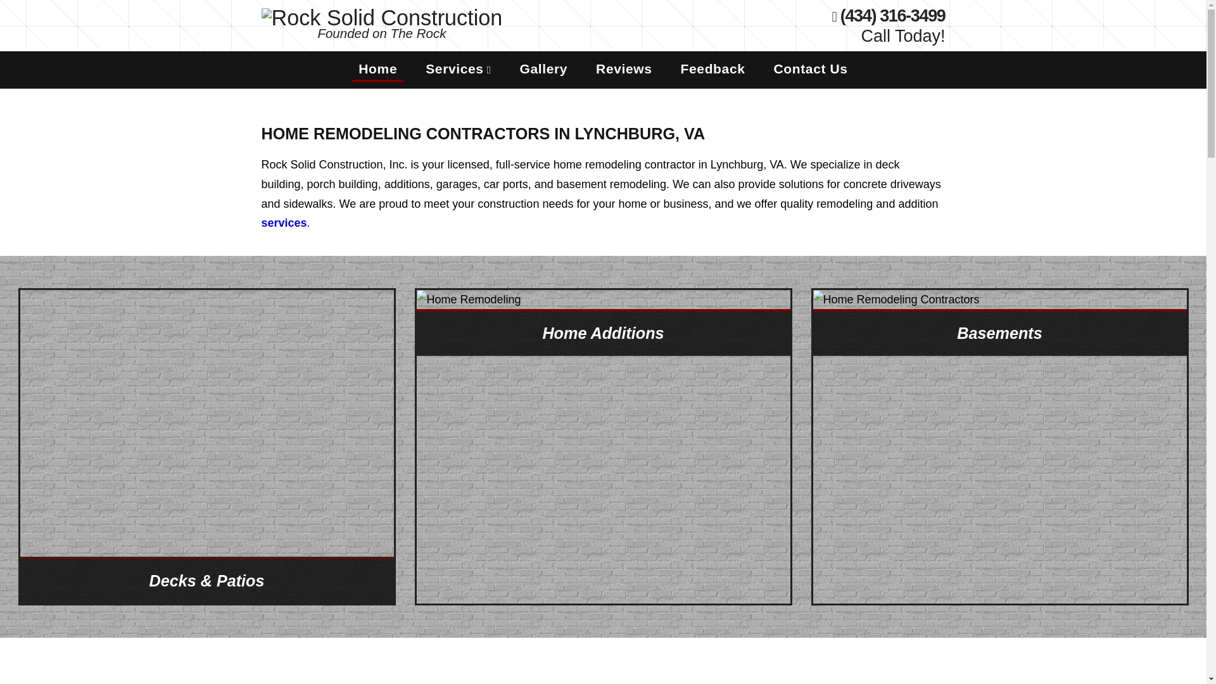 The width and height of the screenshot is (1216, 684). Describe the element at coordinates (811, 68) in the screenshot. I see `Contact Us` at that location.